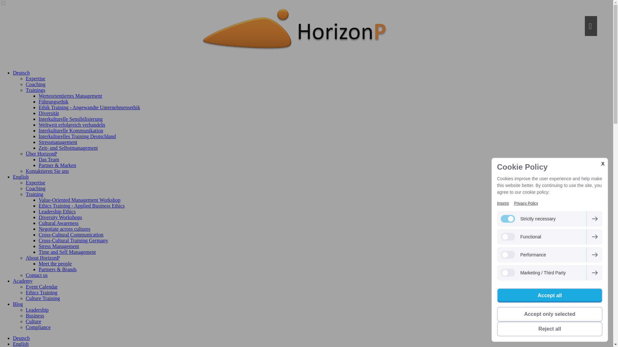 The width and height of the screenshot is (618, 347). Describe the element at coordinates (60, 217) in the screenshot. I see `Diversity Workshops` at that location.